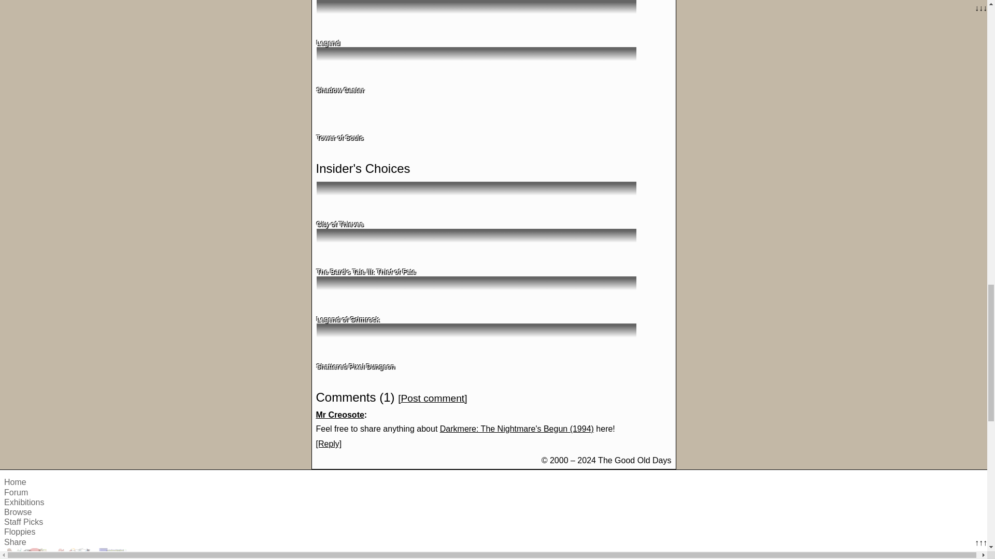  Describe the element at coordinates (24, 502) in the screenshot. I see `Exhibitions` at that location.